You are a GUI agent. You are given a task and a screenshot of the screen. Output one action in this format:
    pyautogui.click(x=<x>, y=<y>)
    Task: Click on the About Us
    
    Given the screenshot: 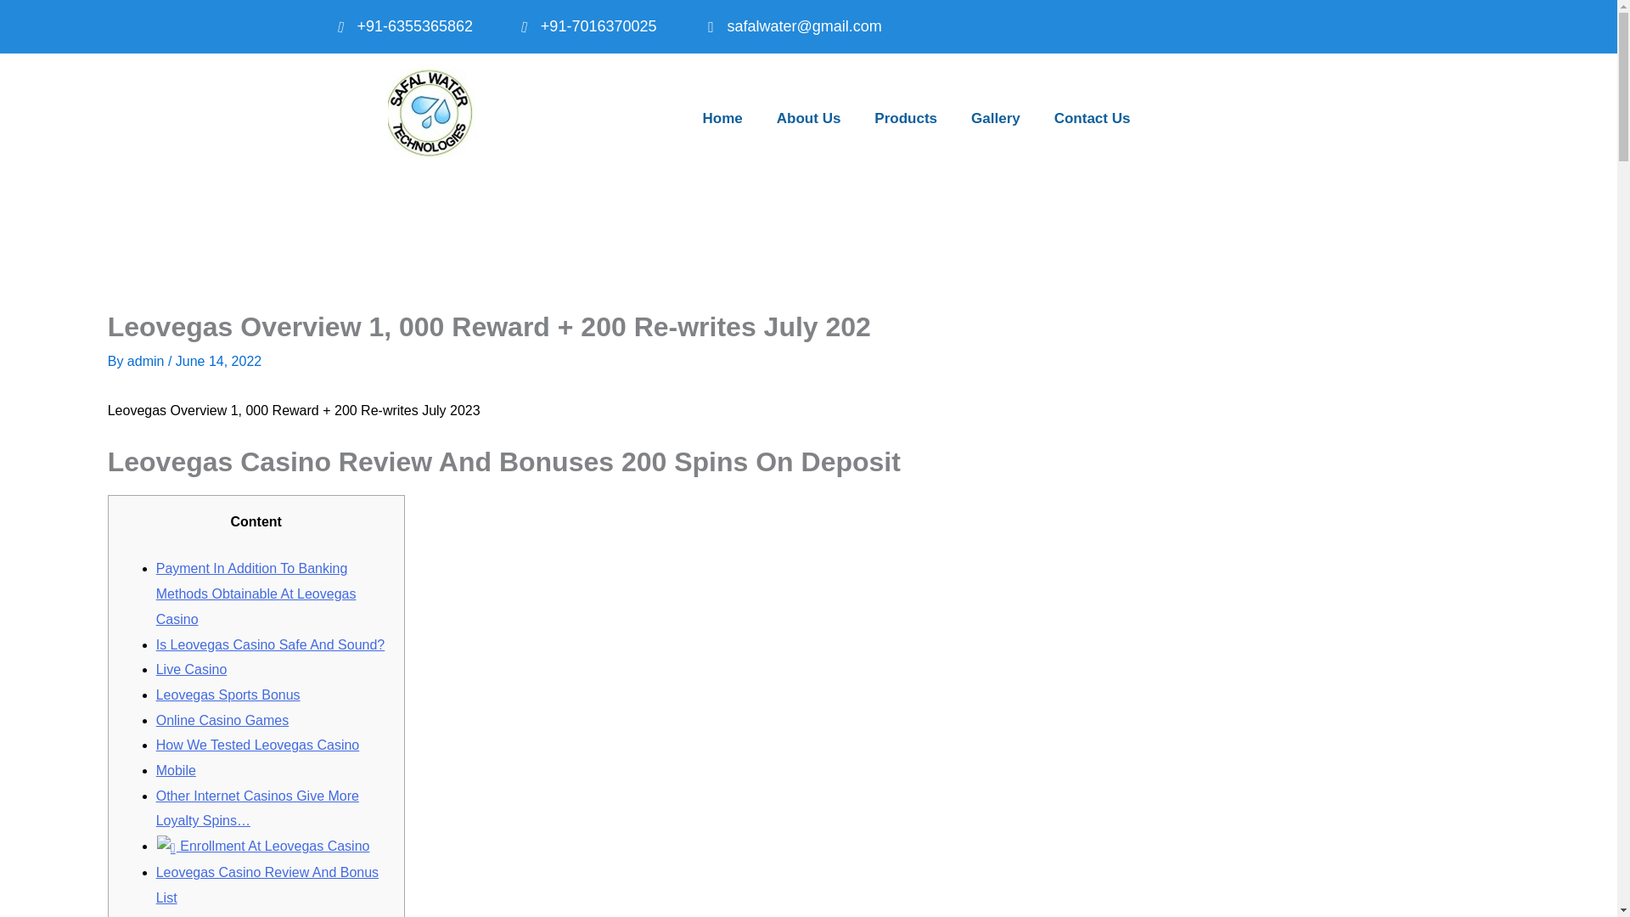 What is the action you would take?
    pyautogui.click(x=809, y=118)
    